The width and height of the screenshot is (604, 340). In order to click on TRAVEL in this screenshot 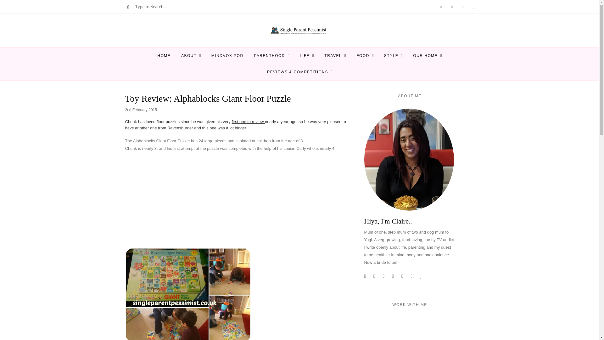, I will do `click(333, 56)`.